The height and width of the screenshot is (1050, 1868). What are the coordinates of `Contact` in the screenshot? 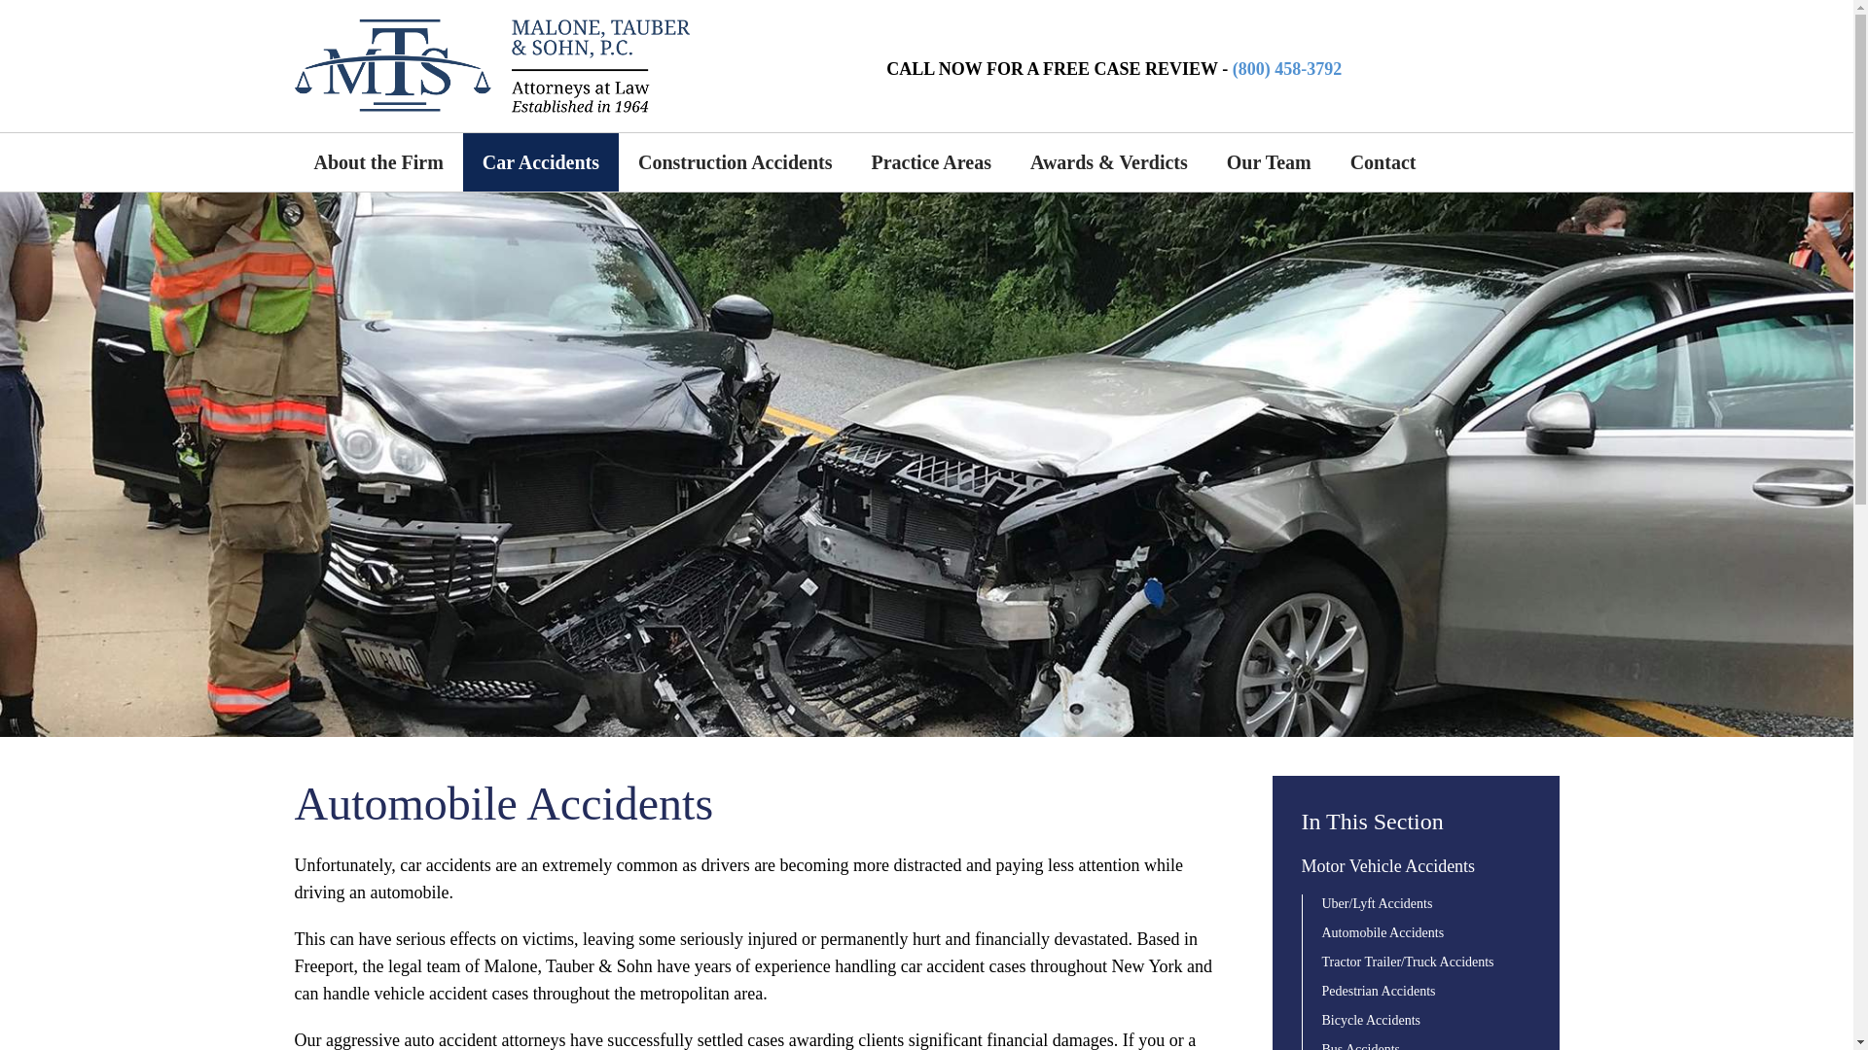 It's located at (1383, 161).